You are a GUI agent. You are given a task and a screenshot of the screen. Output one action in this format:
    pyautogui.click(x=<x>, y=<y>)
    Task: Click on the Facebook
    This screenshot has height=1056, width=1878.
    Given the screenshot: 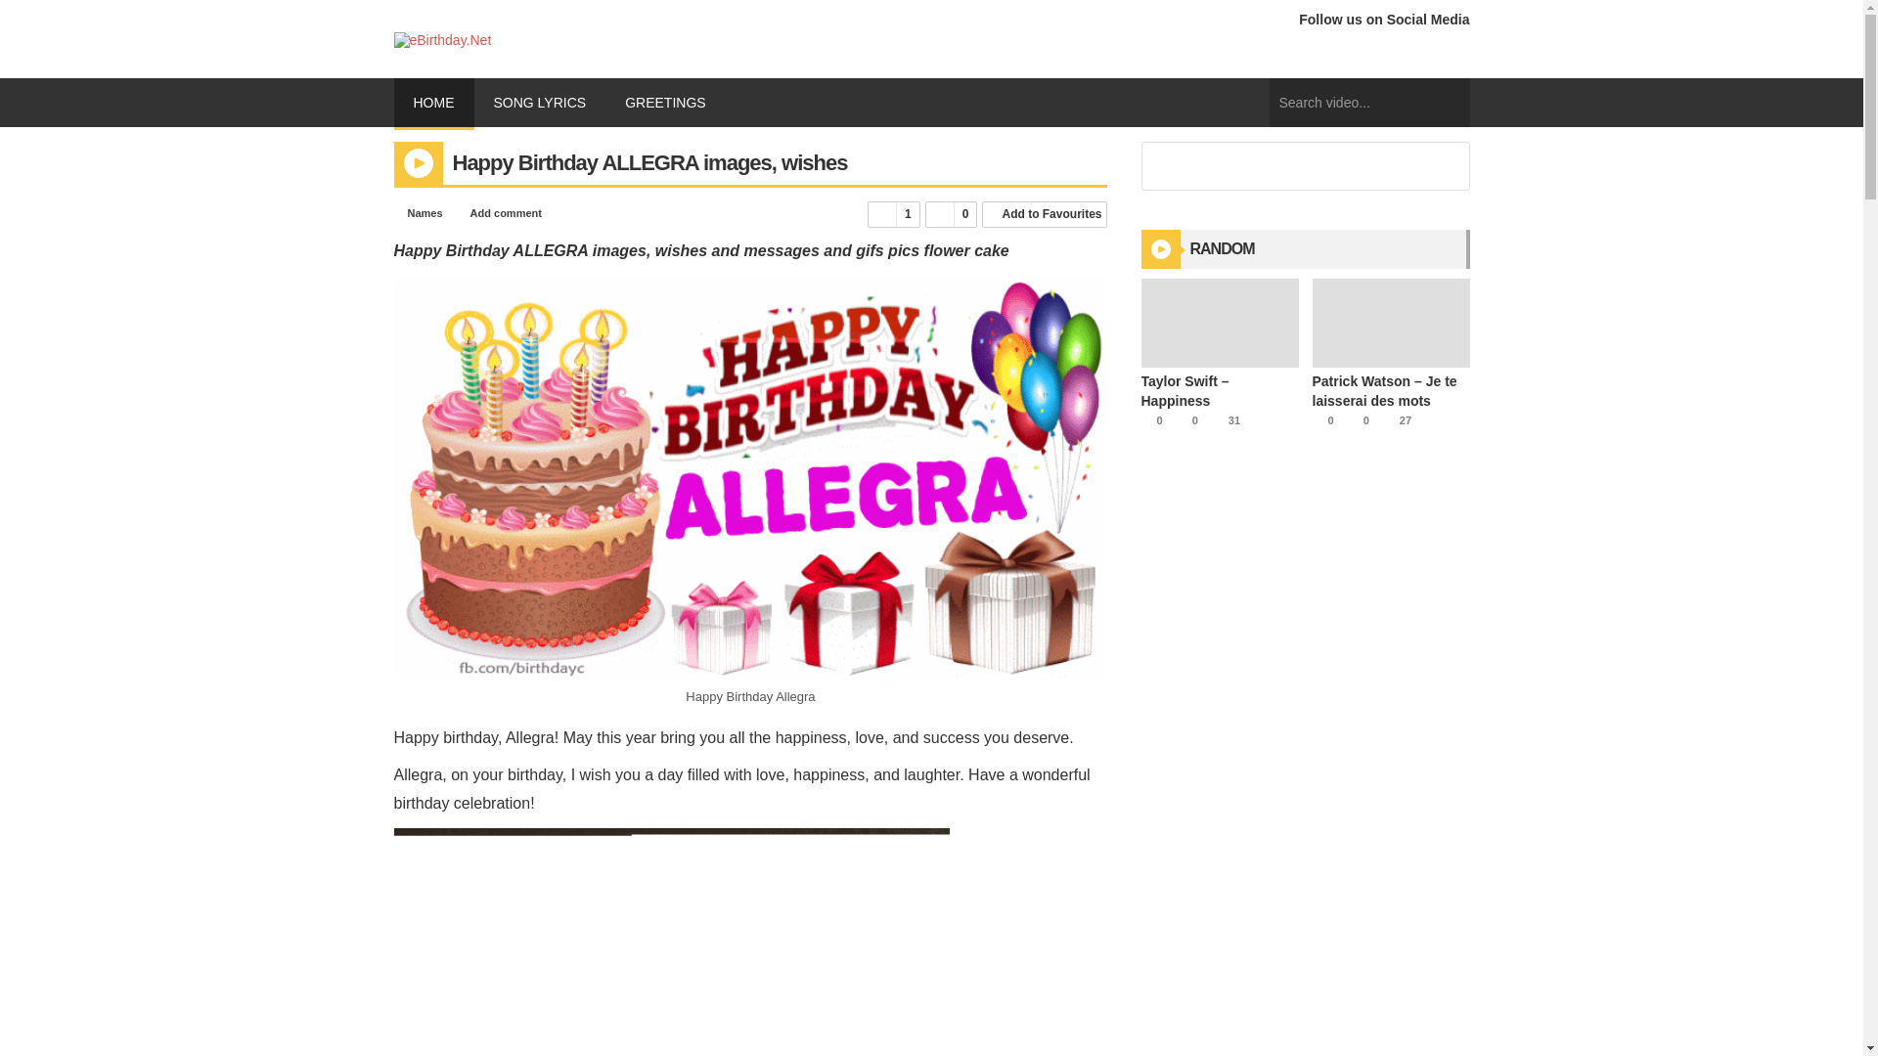 What is the action you would take?
    pyautogui.click(x=1315, y=53)
    